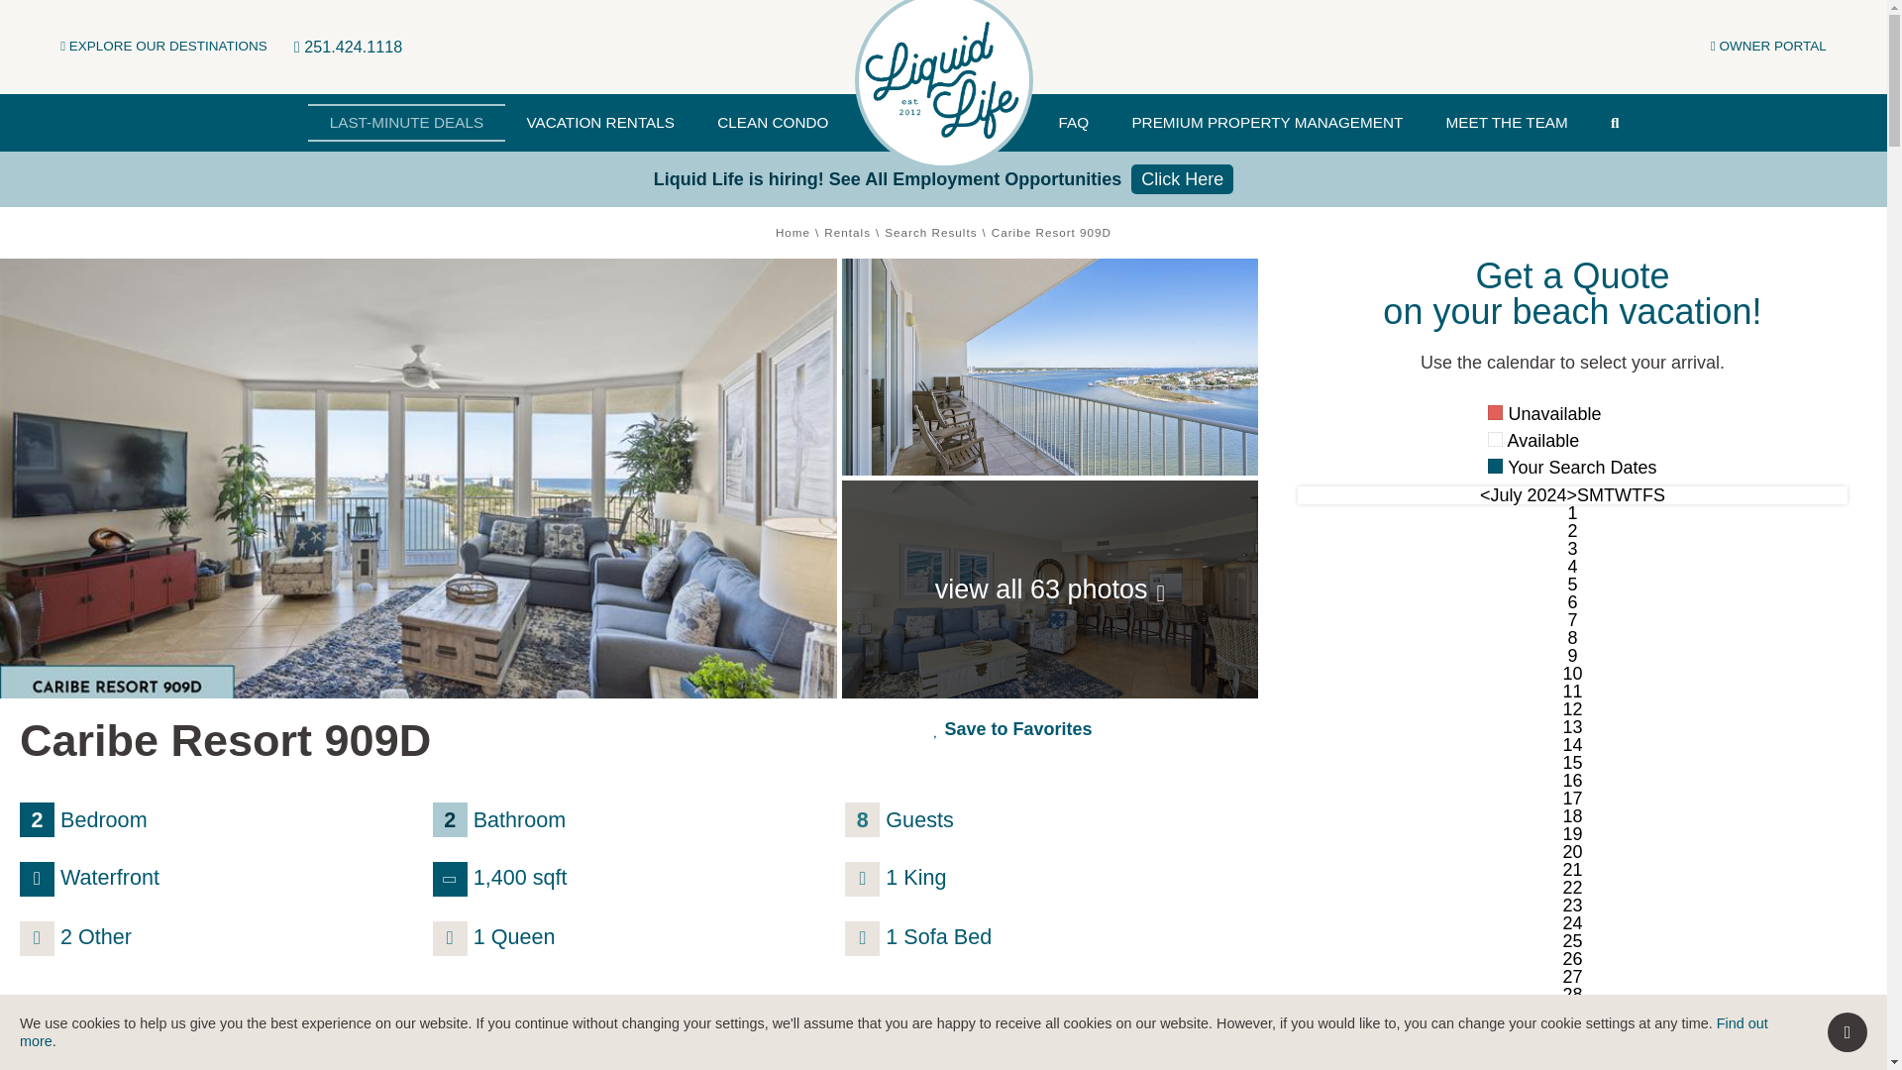 The height and width of the screenshot is (1070, 1902). I want to click on REVIEWS, so click(894, 1044).